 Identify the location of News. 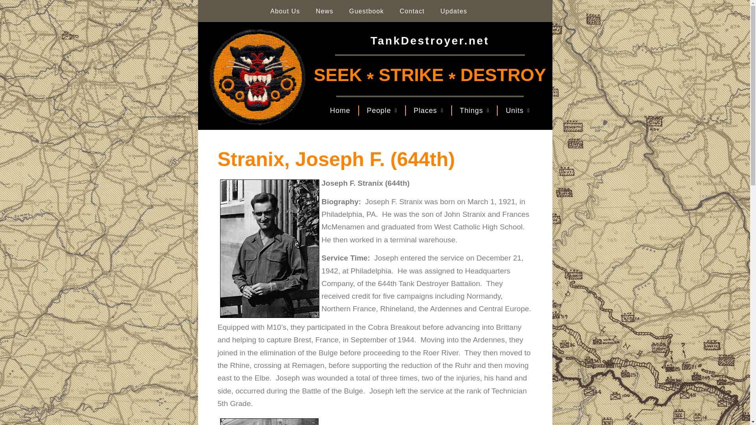
(324, 11).